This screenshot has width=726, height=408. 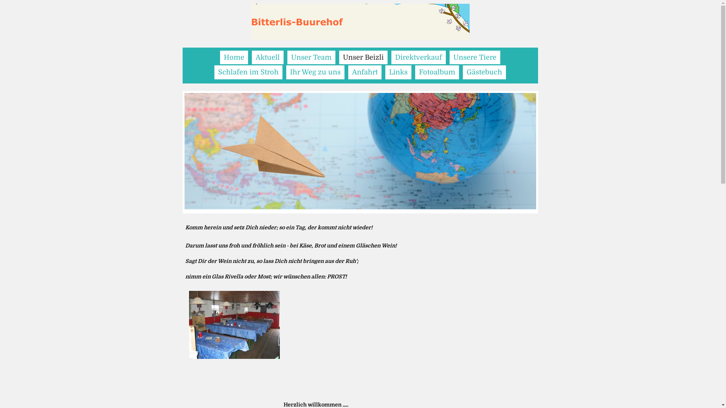 I want to click on Schlafen im Stroh, so click(x=248, y=72).